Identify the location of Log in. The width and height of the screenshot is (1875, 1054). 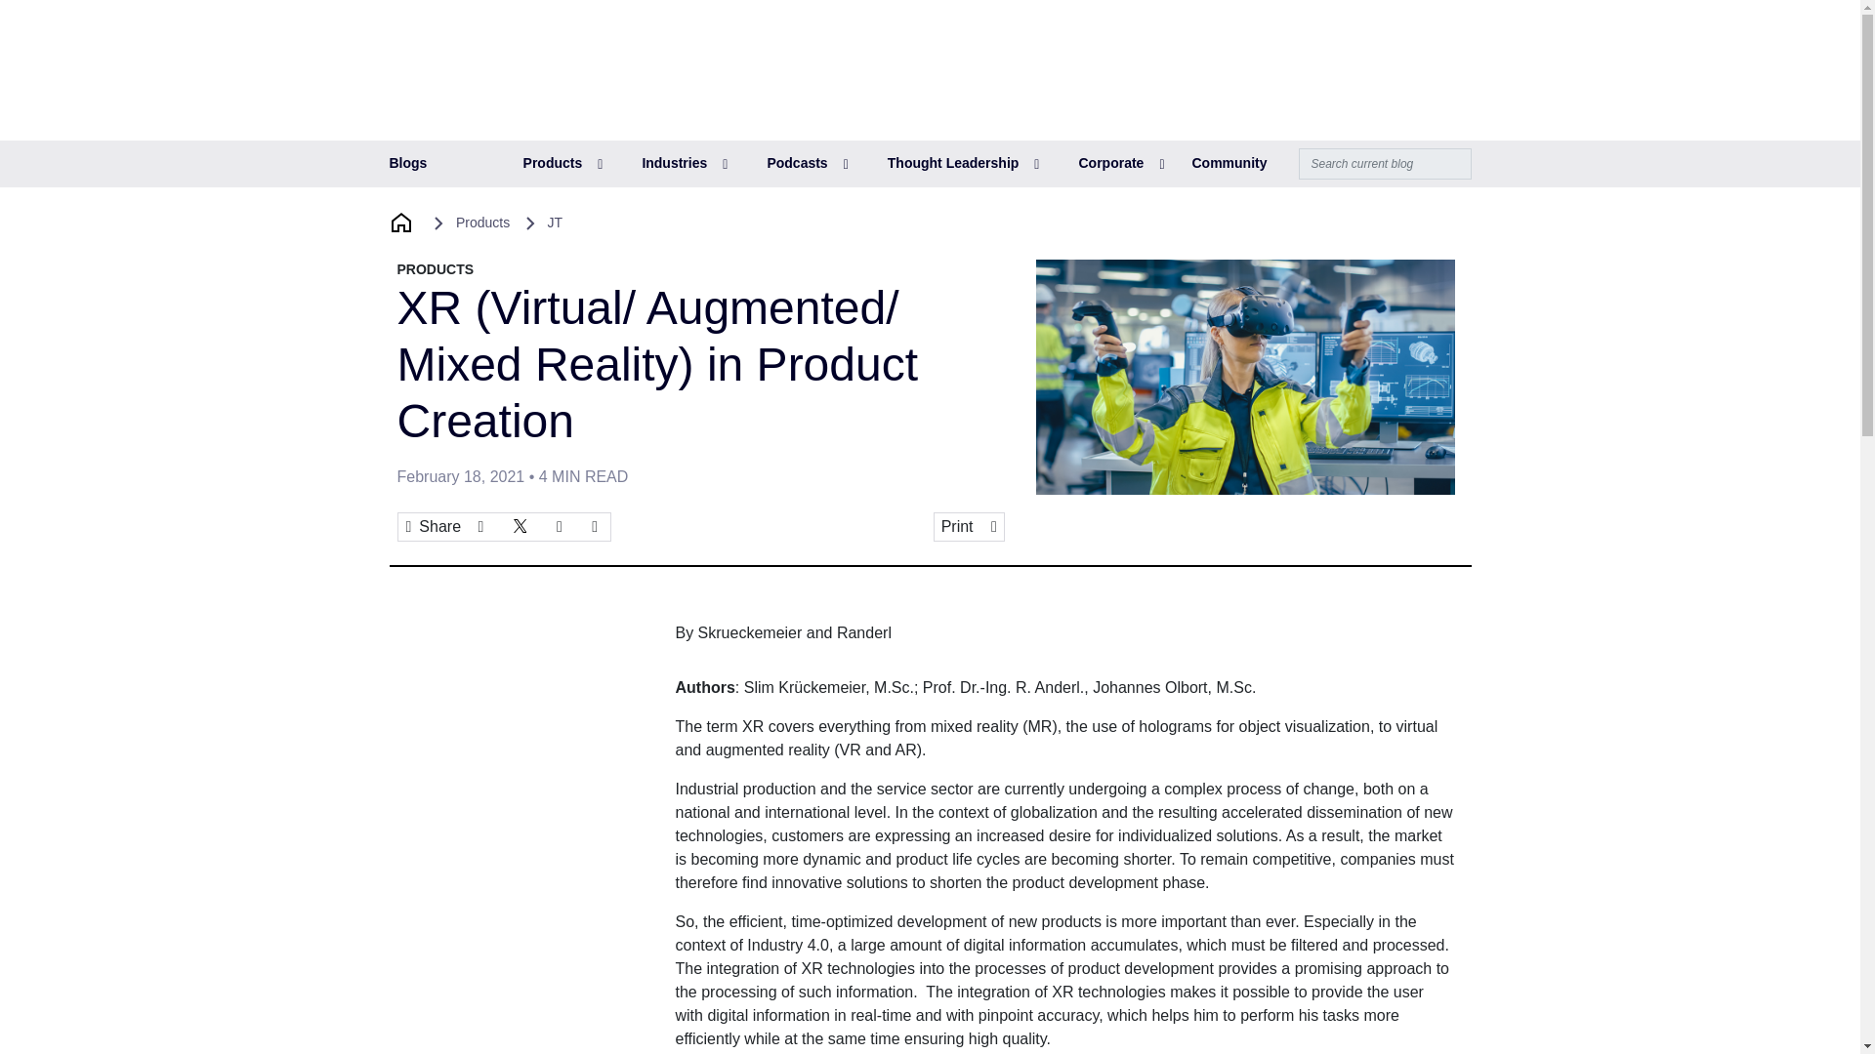
(1353, 40).